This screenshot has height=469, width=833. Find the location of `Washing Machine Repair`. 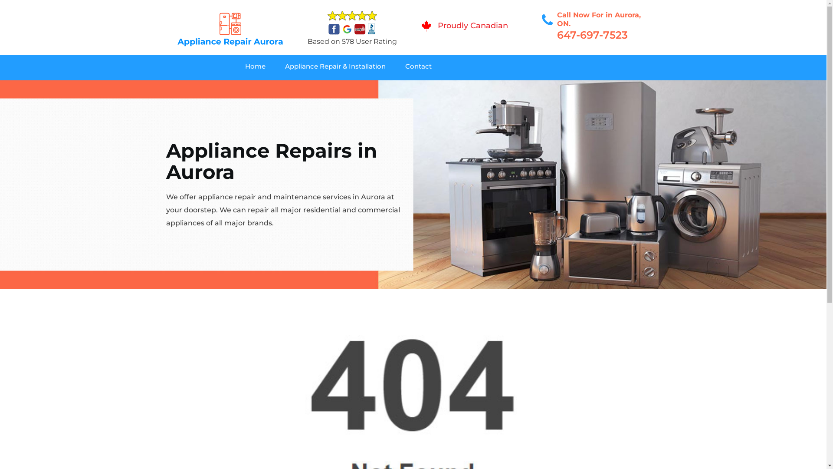

Washing Machine Repair is located at coordinates (315, 89).